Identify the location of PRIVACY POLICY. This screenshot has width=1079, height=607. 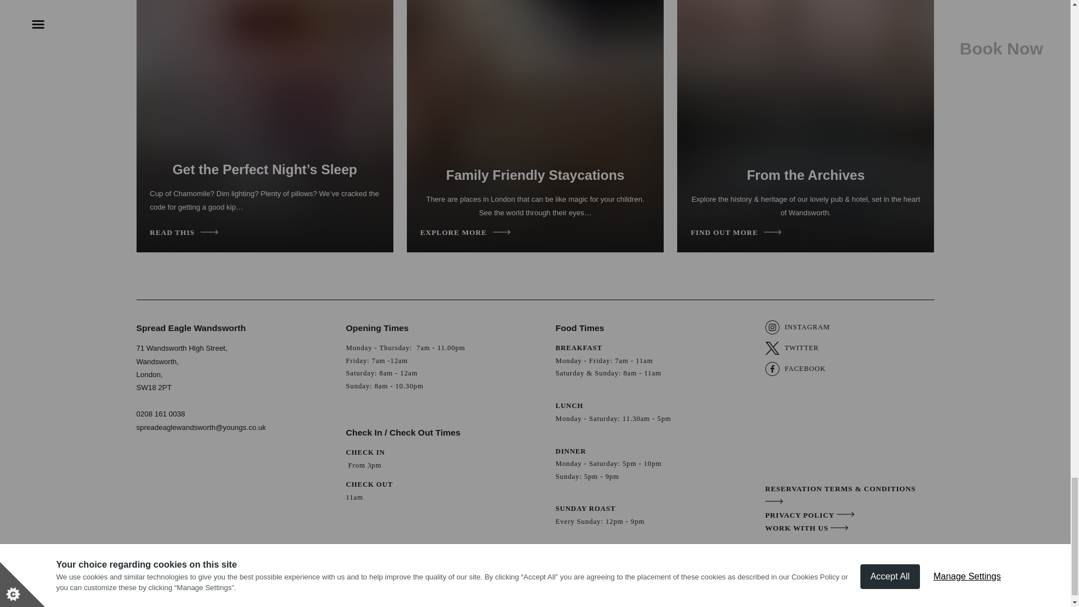
(810, 515).